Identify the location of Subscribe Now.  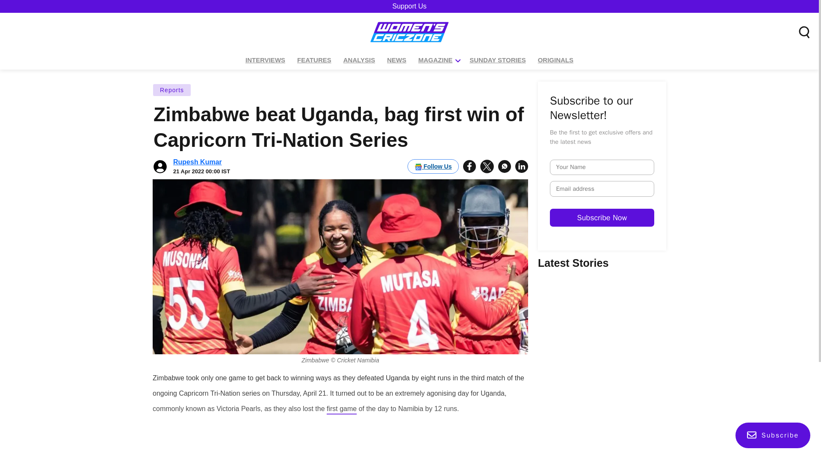
(669, 242).